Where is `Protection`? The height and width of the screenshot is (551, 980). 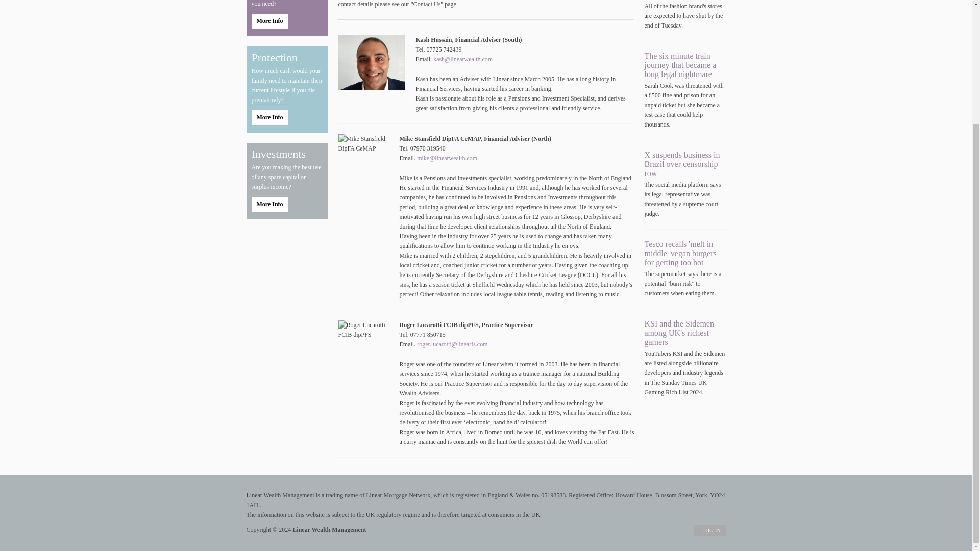 Protection is located at coordinates (286, 58).